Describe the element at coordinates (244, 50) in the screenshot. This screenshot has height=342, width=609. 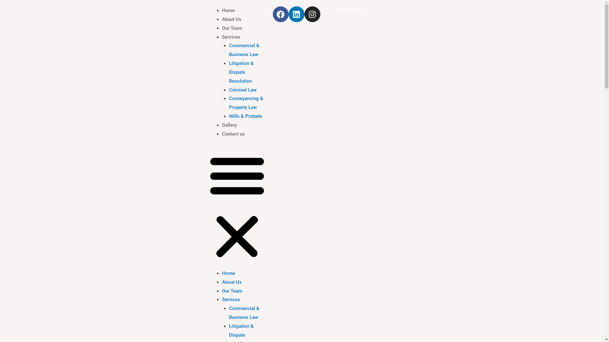
I see `Commercial & Business Law` at that location.